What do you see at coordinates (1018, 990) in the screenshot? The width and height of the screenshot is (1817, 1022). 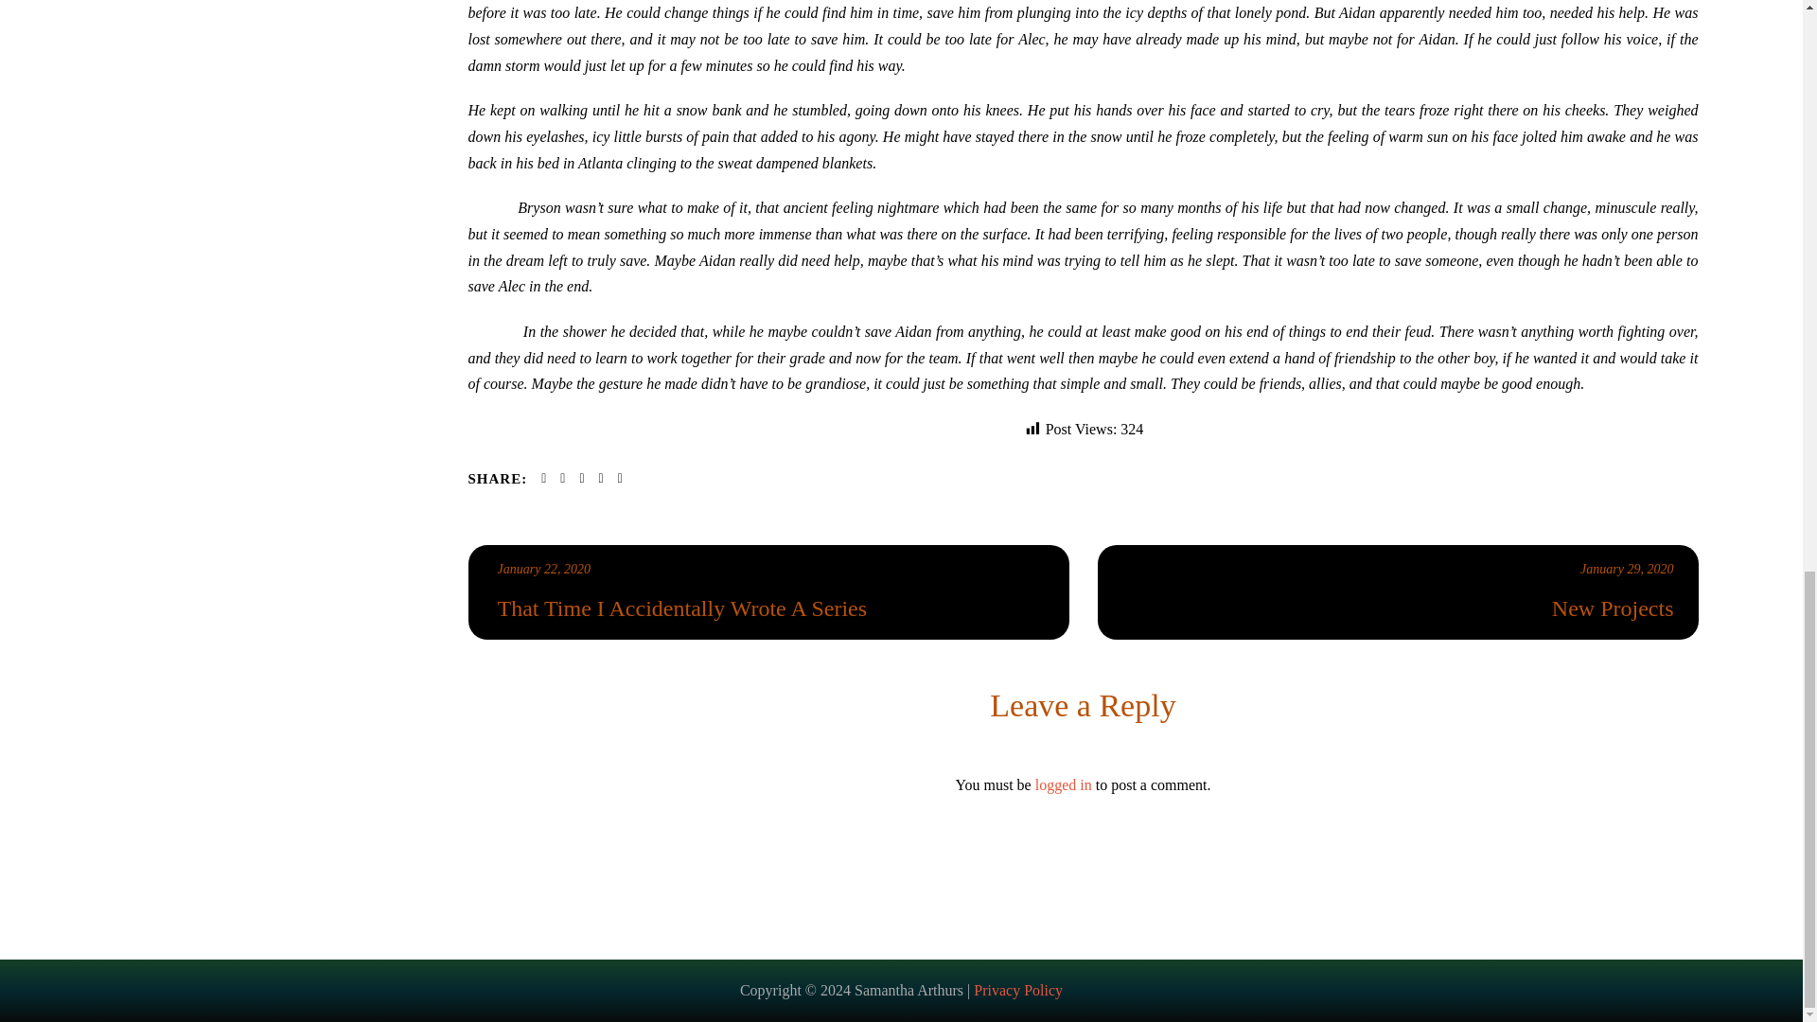 I see `Privacy Policy` at bounding box center [1018, 990].